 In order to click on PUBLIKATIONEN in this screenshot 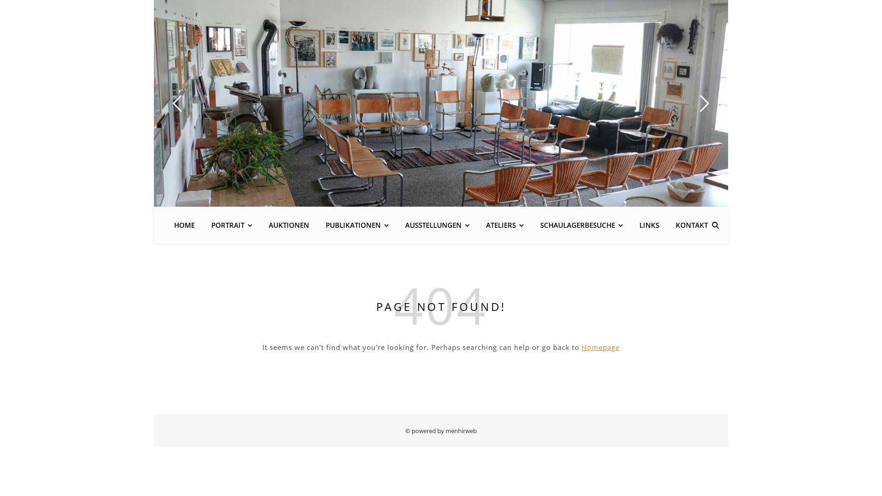, I will do `click(357, 225)`.